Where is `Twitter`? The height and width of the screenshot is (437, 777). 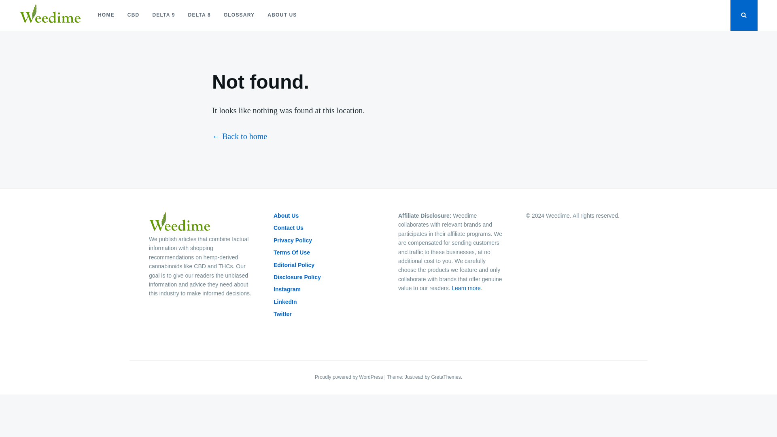 Twitter is located at coordinates (282, 314).